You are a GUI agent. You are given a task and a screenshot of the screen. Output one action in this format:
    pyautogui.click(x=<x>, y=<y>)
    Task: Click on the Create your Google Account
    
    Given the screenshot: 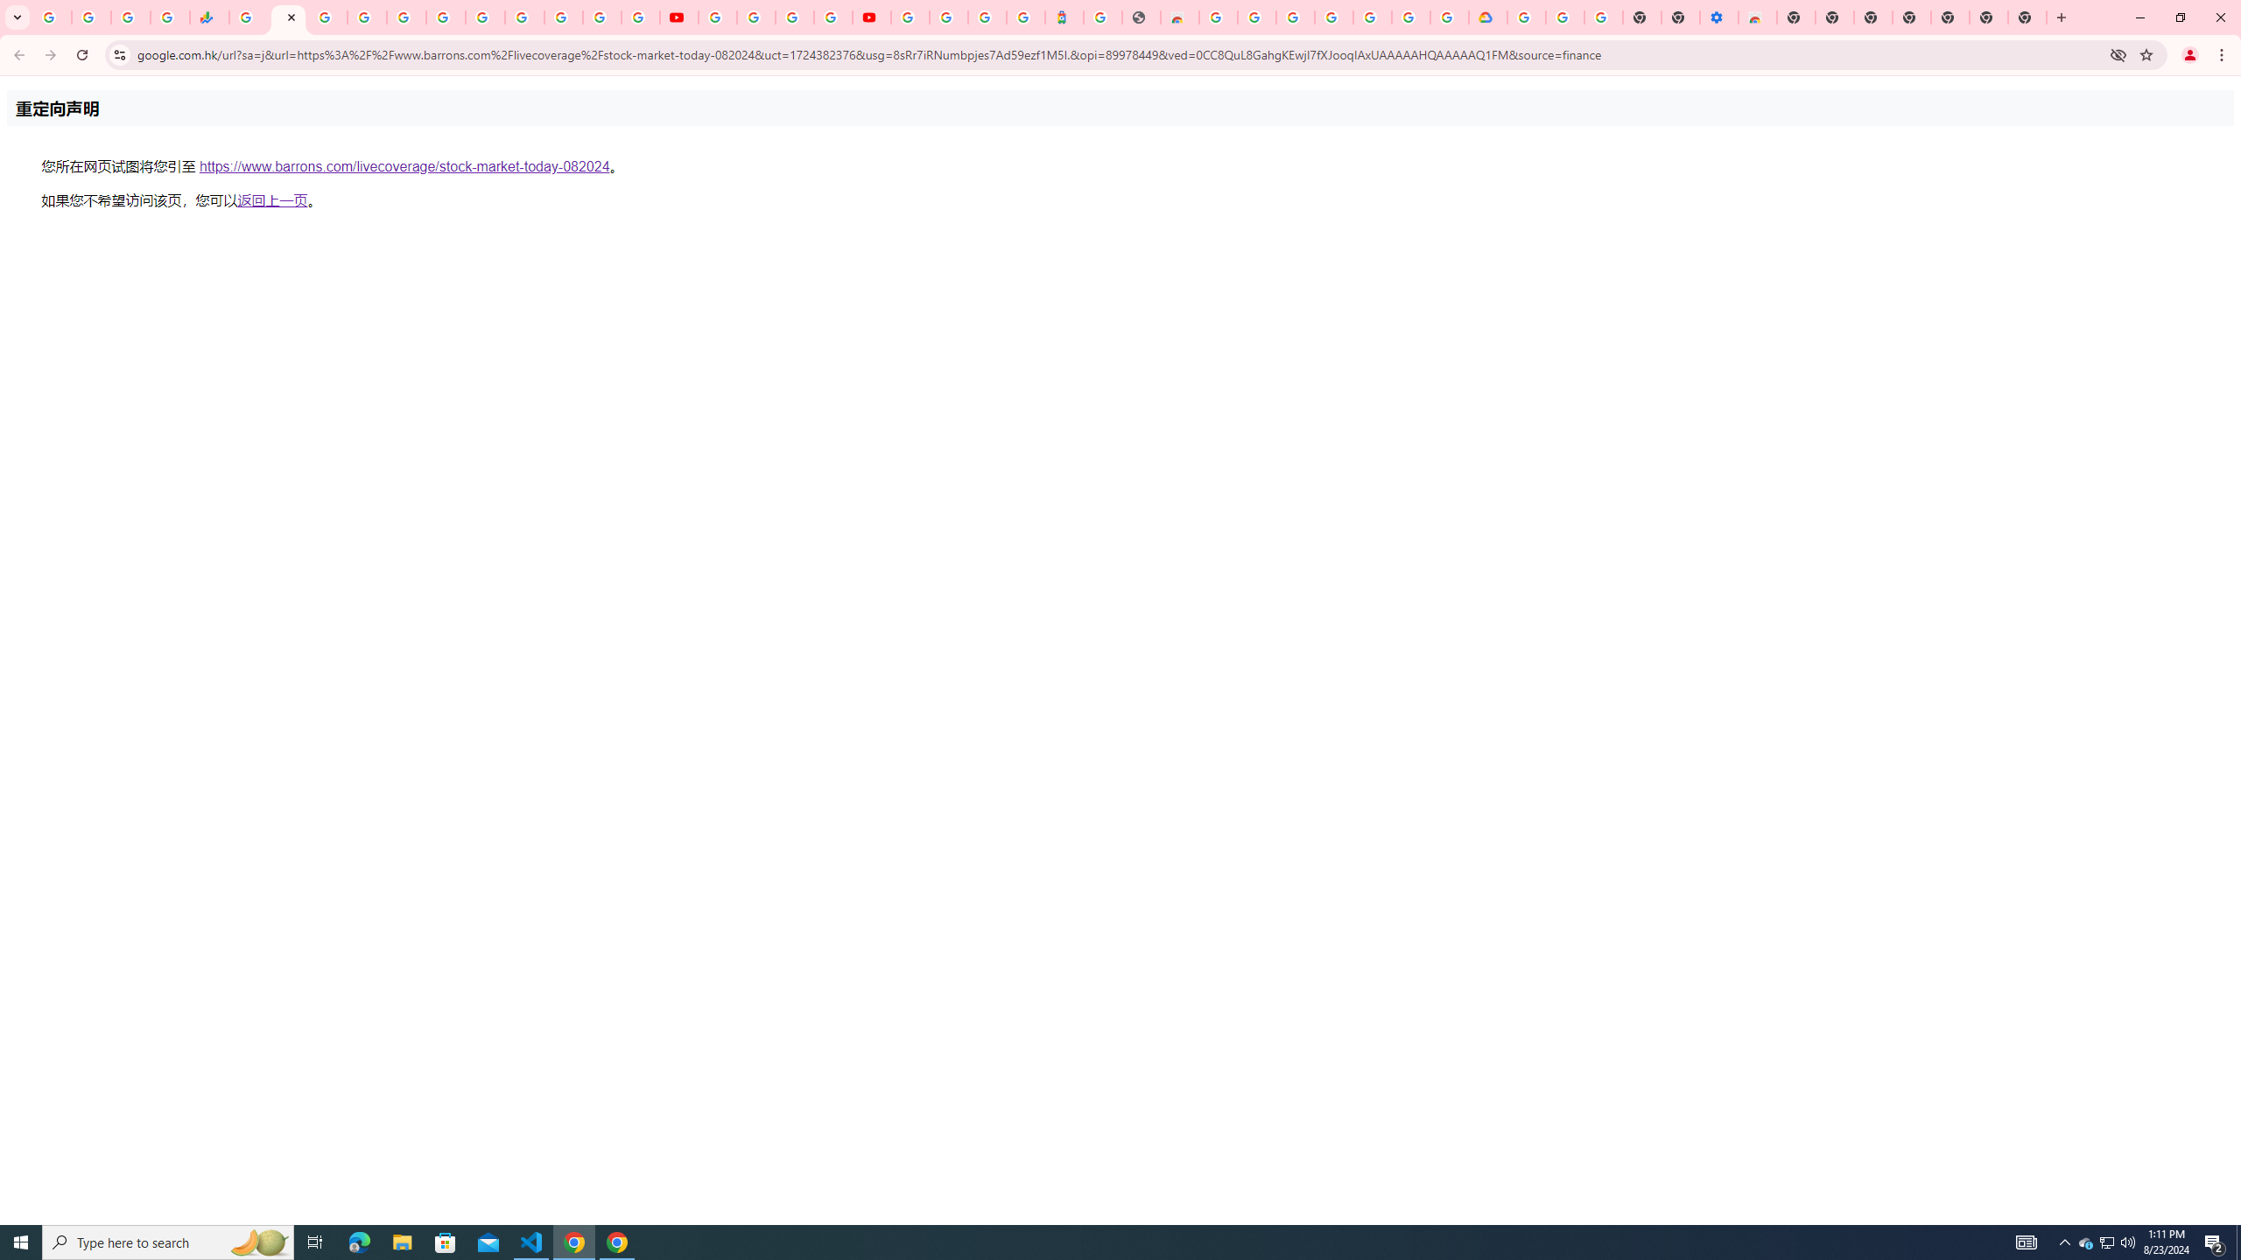 What is the action you would take?
    pyautogui.click(x=795, y=17)
    